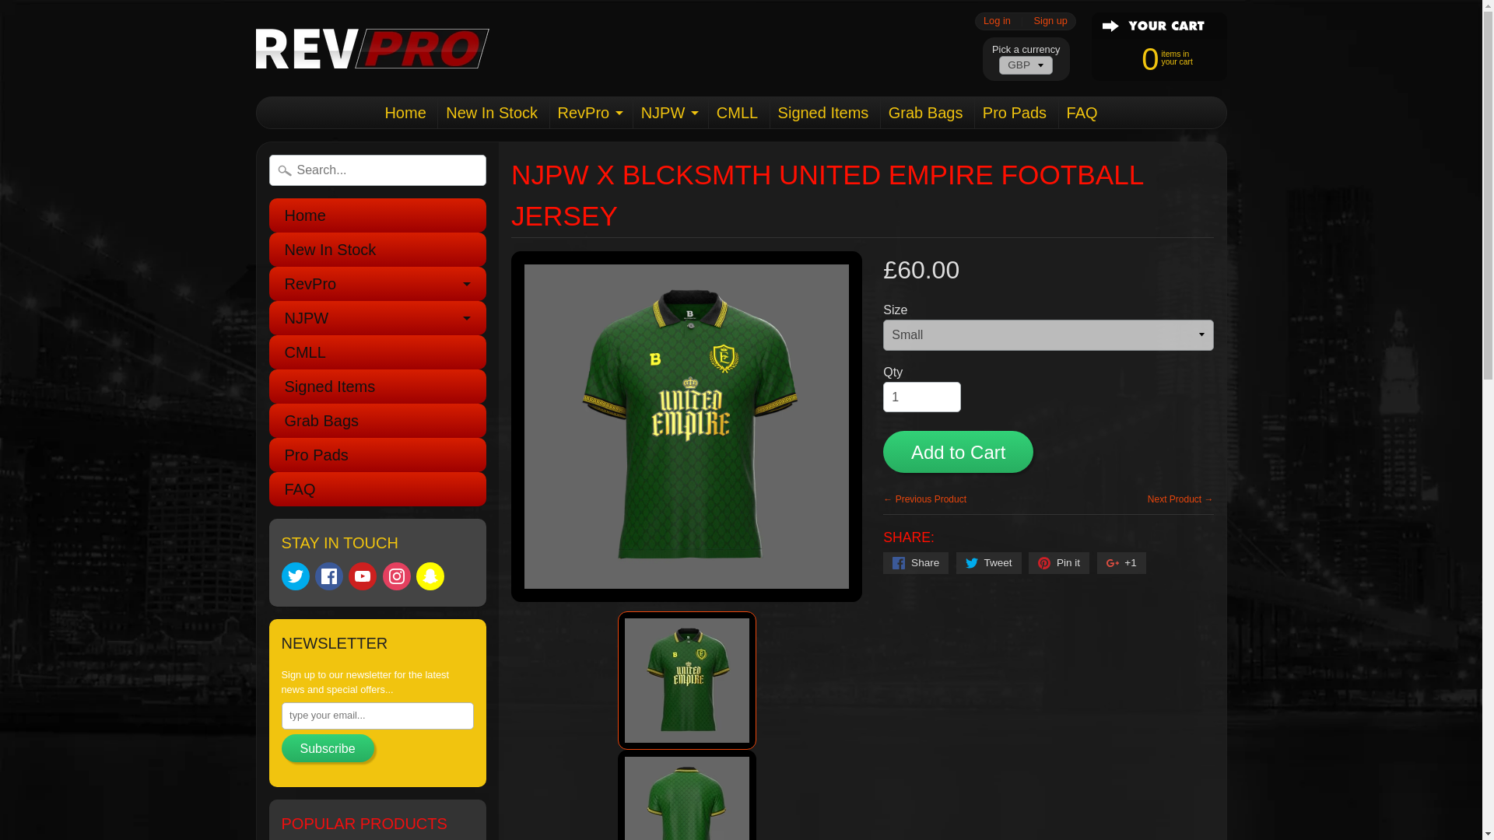 The height and width of the screenshot is (840, 1494). Describe the element at coordinates (1082, 113) in the screenshot. I see `FAQ` at that location.